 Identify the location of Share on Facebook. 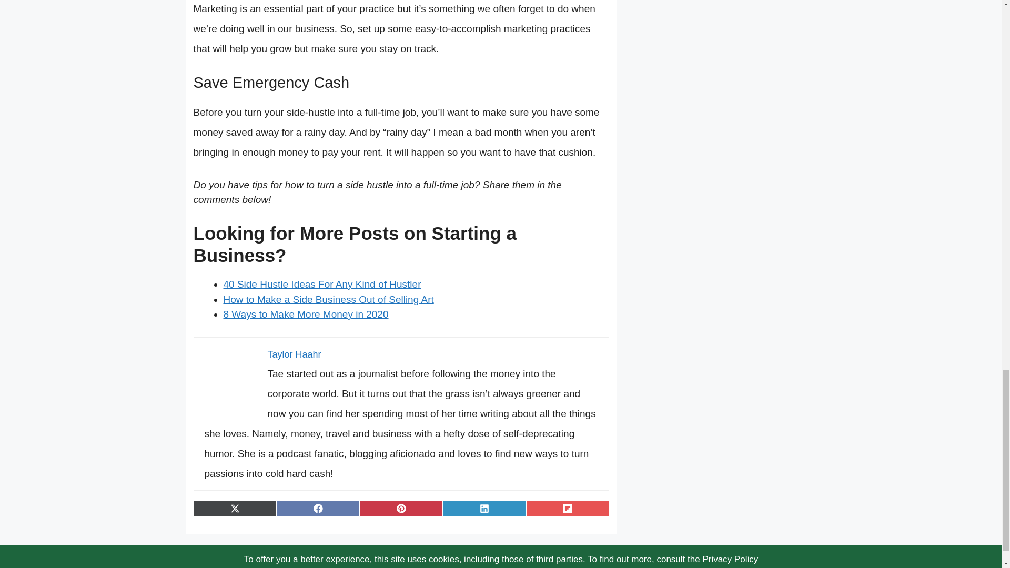
(318, 508).